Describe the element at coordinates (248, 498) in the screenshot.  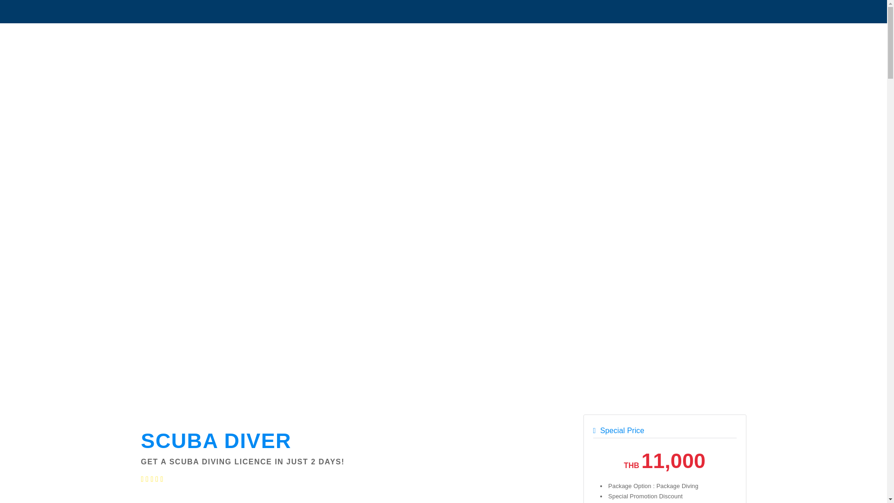
I see `Package Details` at that location.